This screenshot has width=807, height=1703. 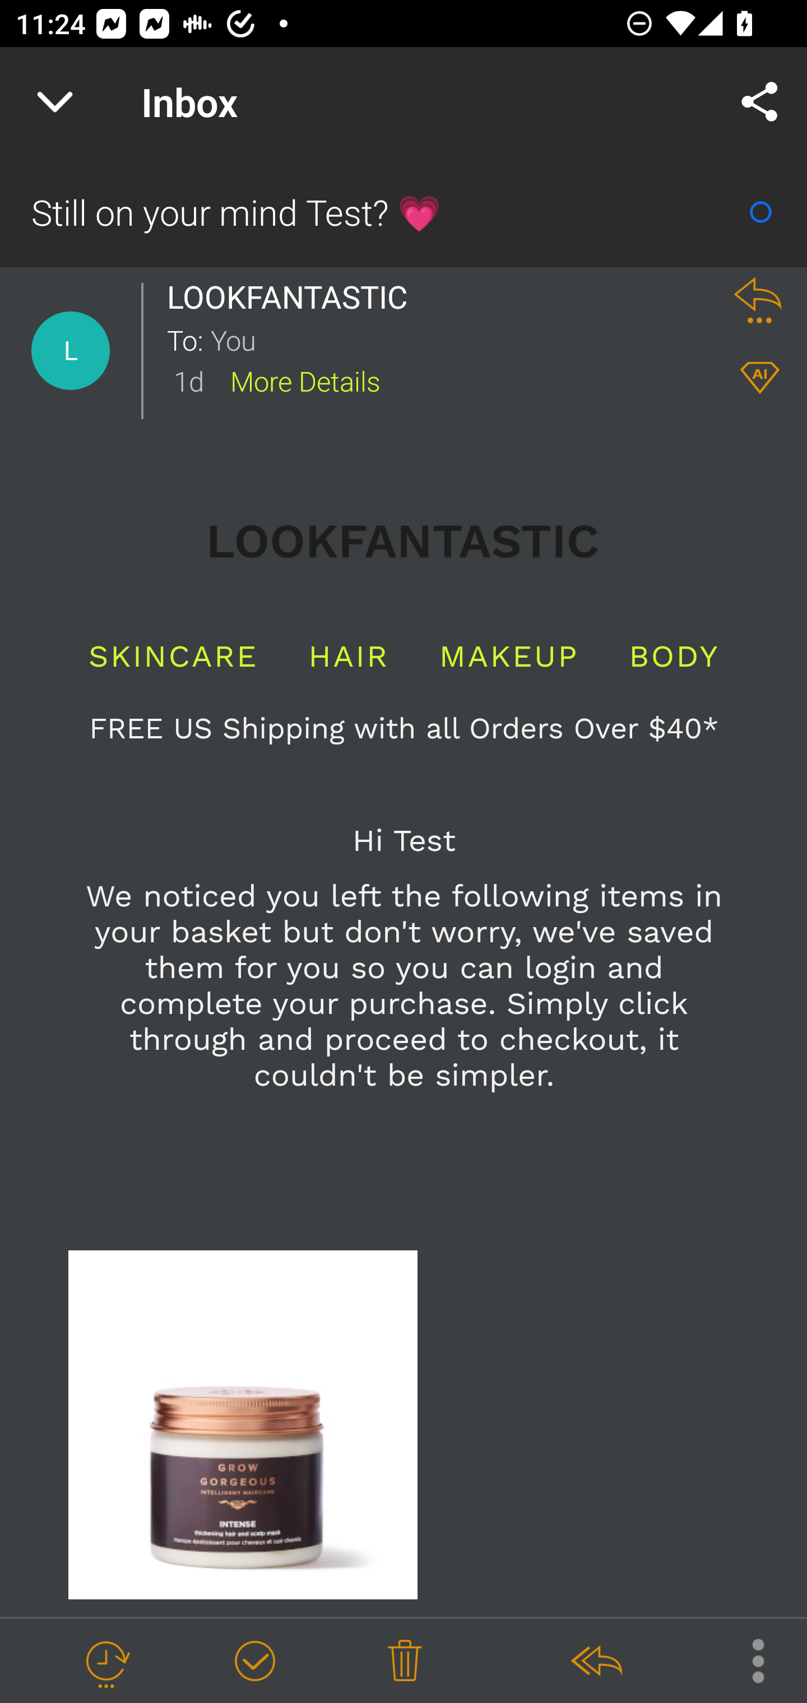 What do you see at coordinates (760, 102) in the screenshot?
I see `Share` at bounding box center [760, 102].